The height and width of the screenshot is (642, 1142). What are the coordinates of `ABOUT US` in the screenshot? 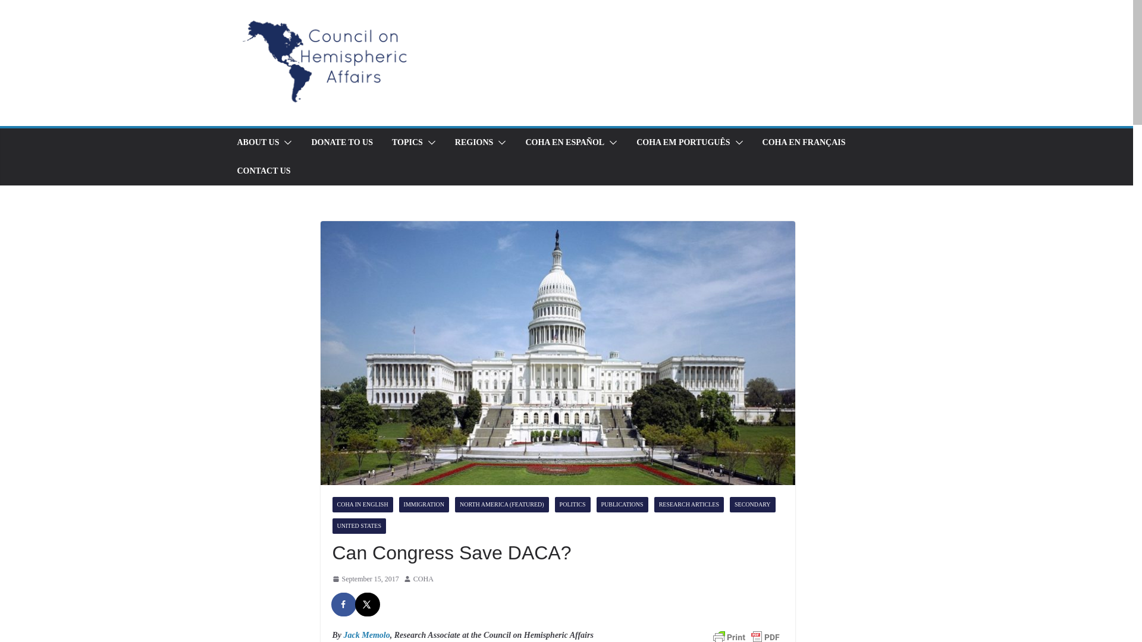 It's located at (257, 142).